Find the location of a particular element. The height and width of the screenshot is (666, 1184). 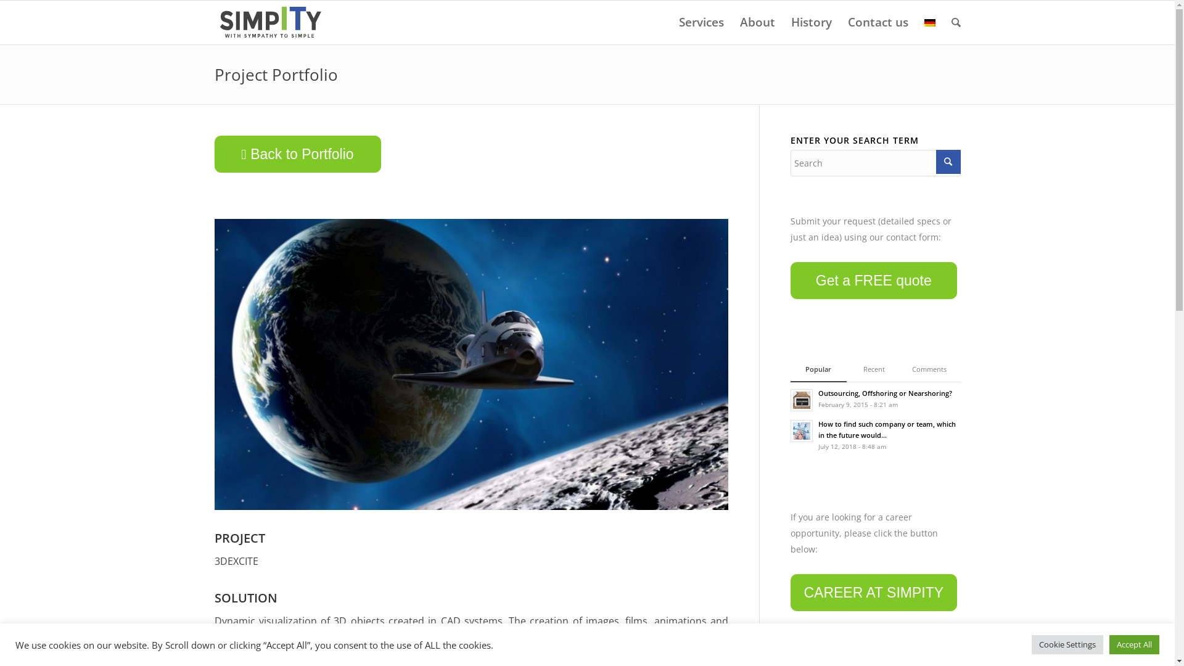

Contact us is located at coordinates (878, 22).